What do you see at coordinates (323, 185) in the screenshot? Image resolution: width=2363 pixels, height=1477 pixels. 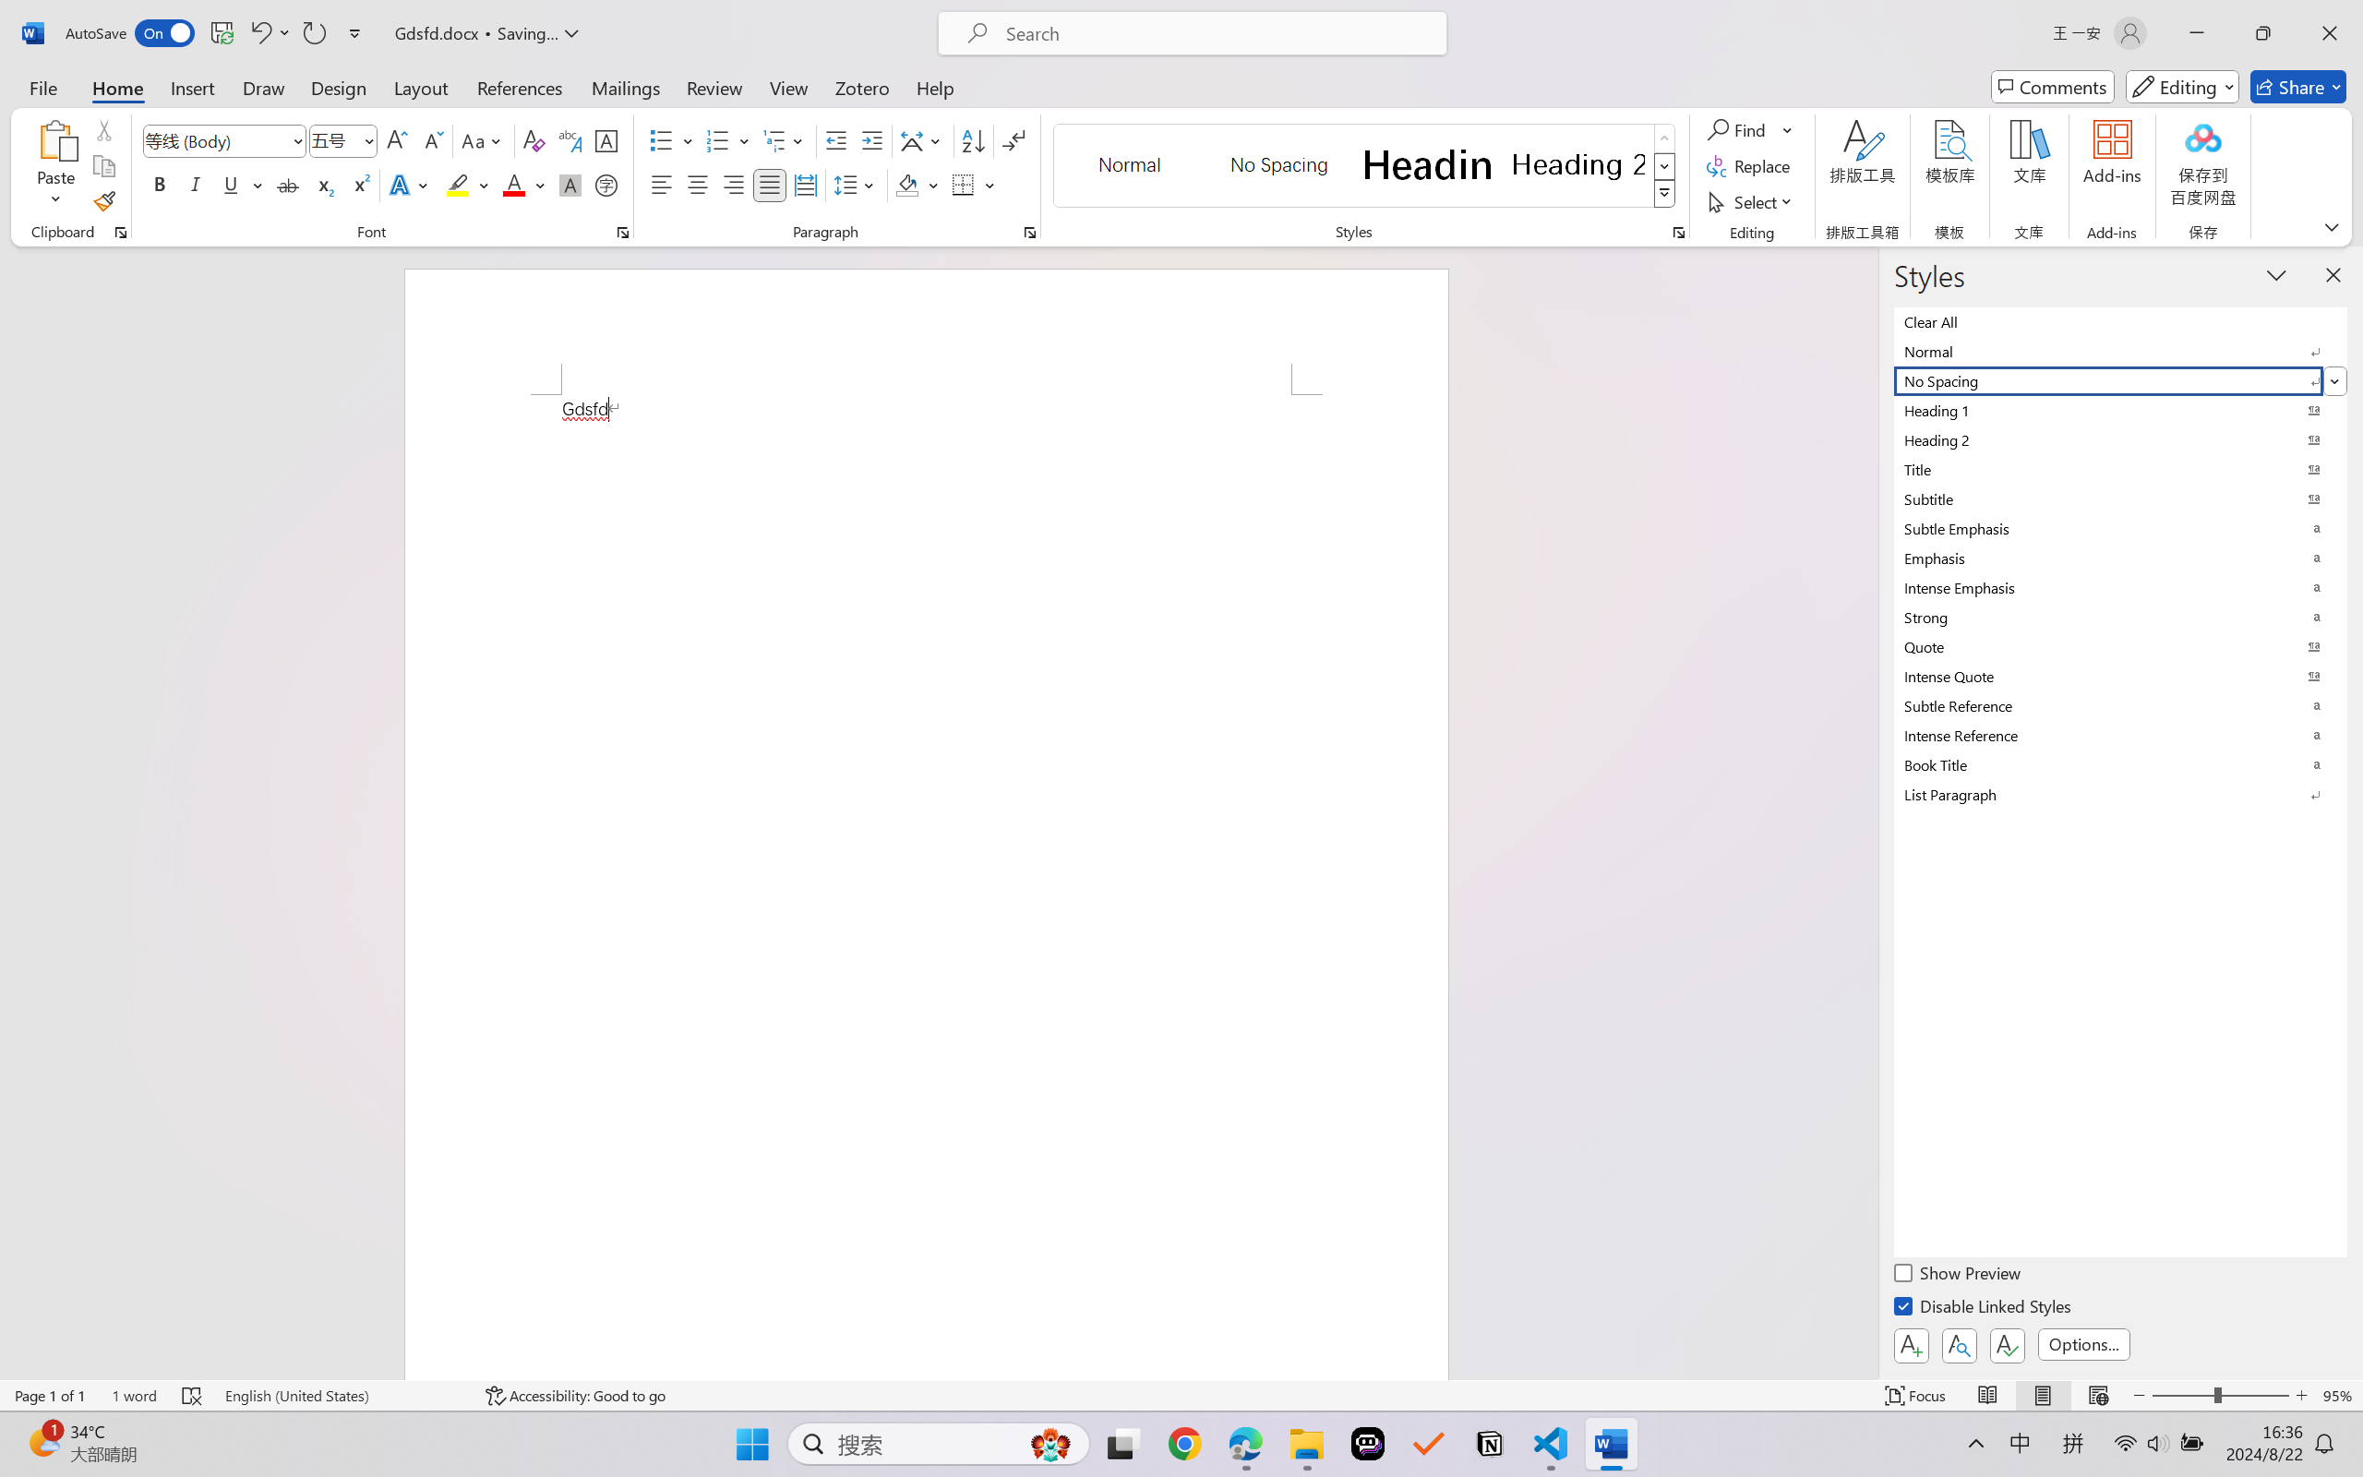 I see `Subscript` at bounding box center [323, 185].